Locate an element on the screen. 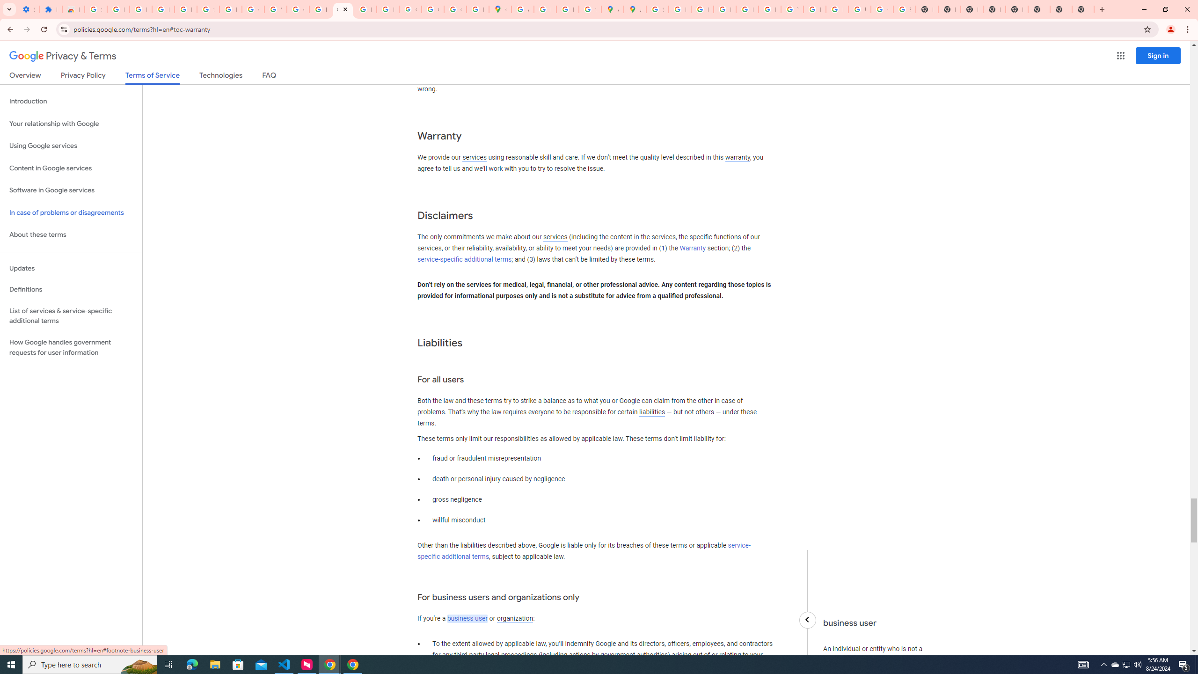 This screenshot has width=1198, height=674. Your relationship with Google is located at coordinates (71, 124).